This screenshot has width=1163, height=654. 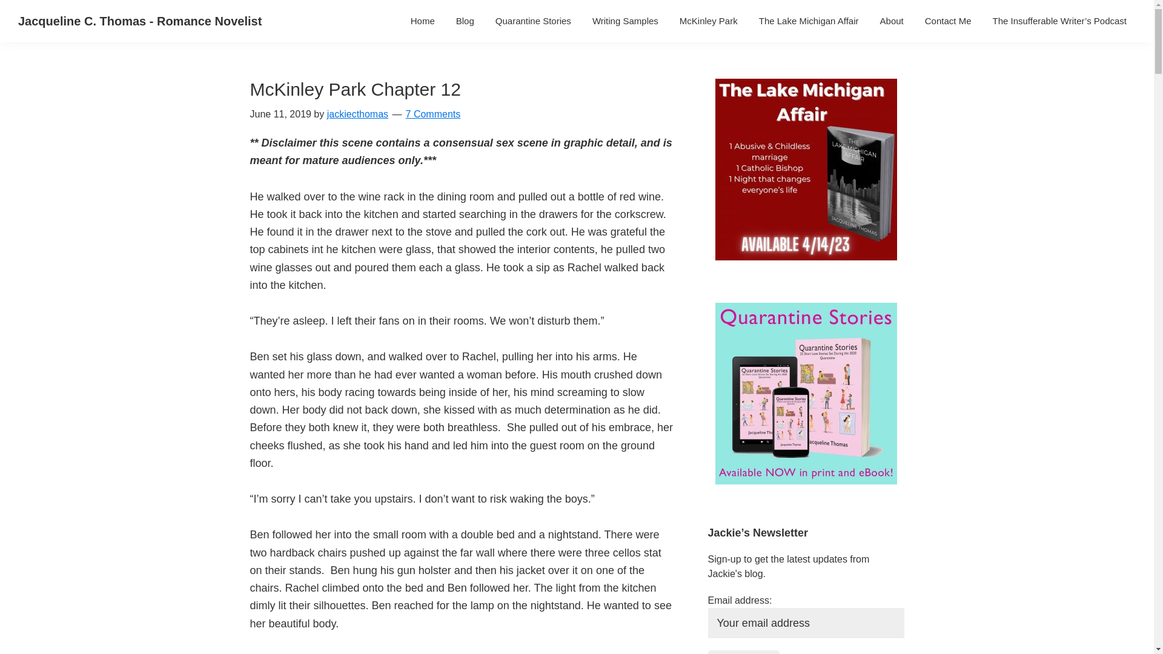 I want to click on Blog, so click(x=465, y=21).